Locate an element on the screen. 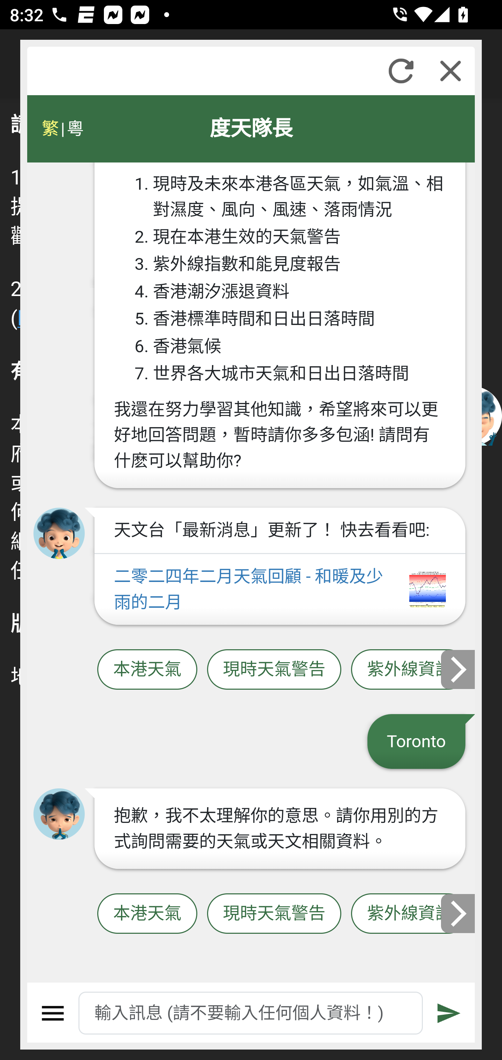 This screenshot has width=502, height=1060. 遞交 is located at coordinates (449, 1013).